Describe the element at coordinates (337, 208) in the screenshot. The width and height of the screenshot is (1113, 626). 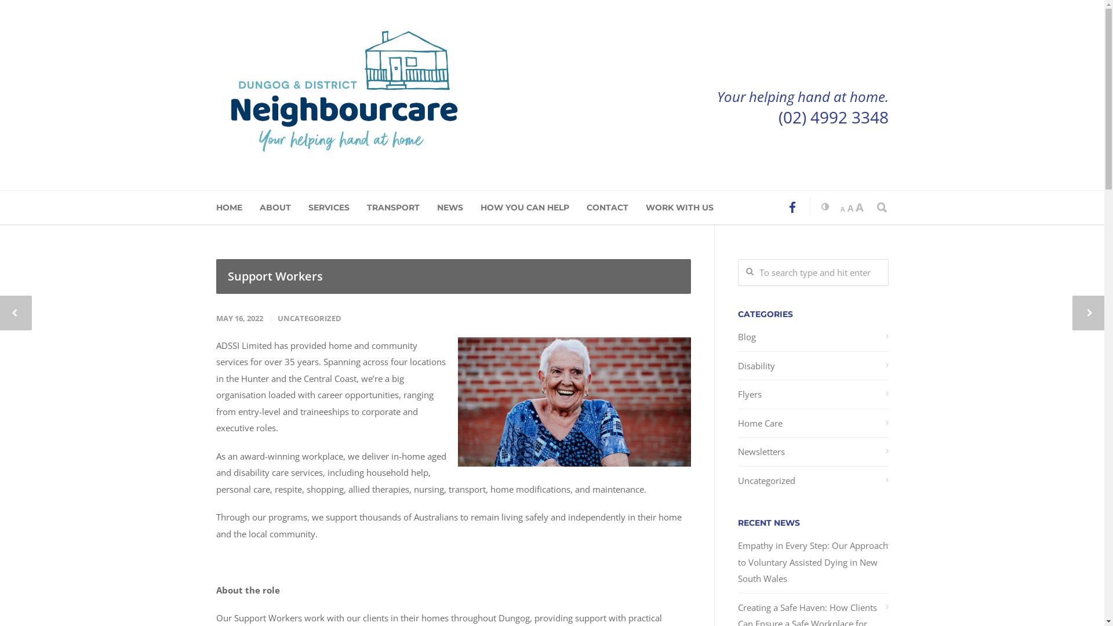
I see `SERVICES` at that location.